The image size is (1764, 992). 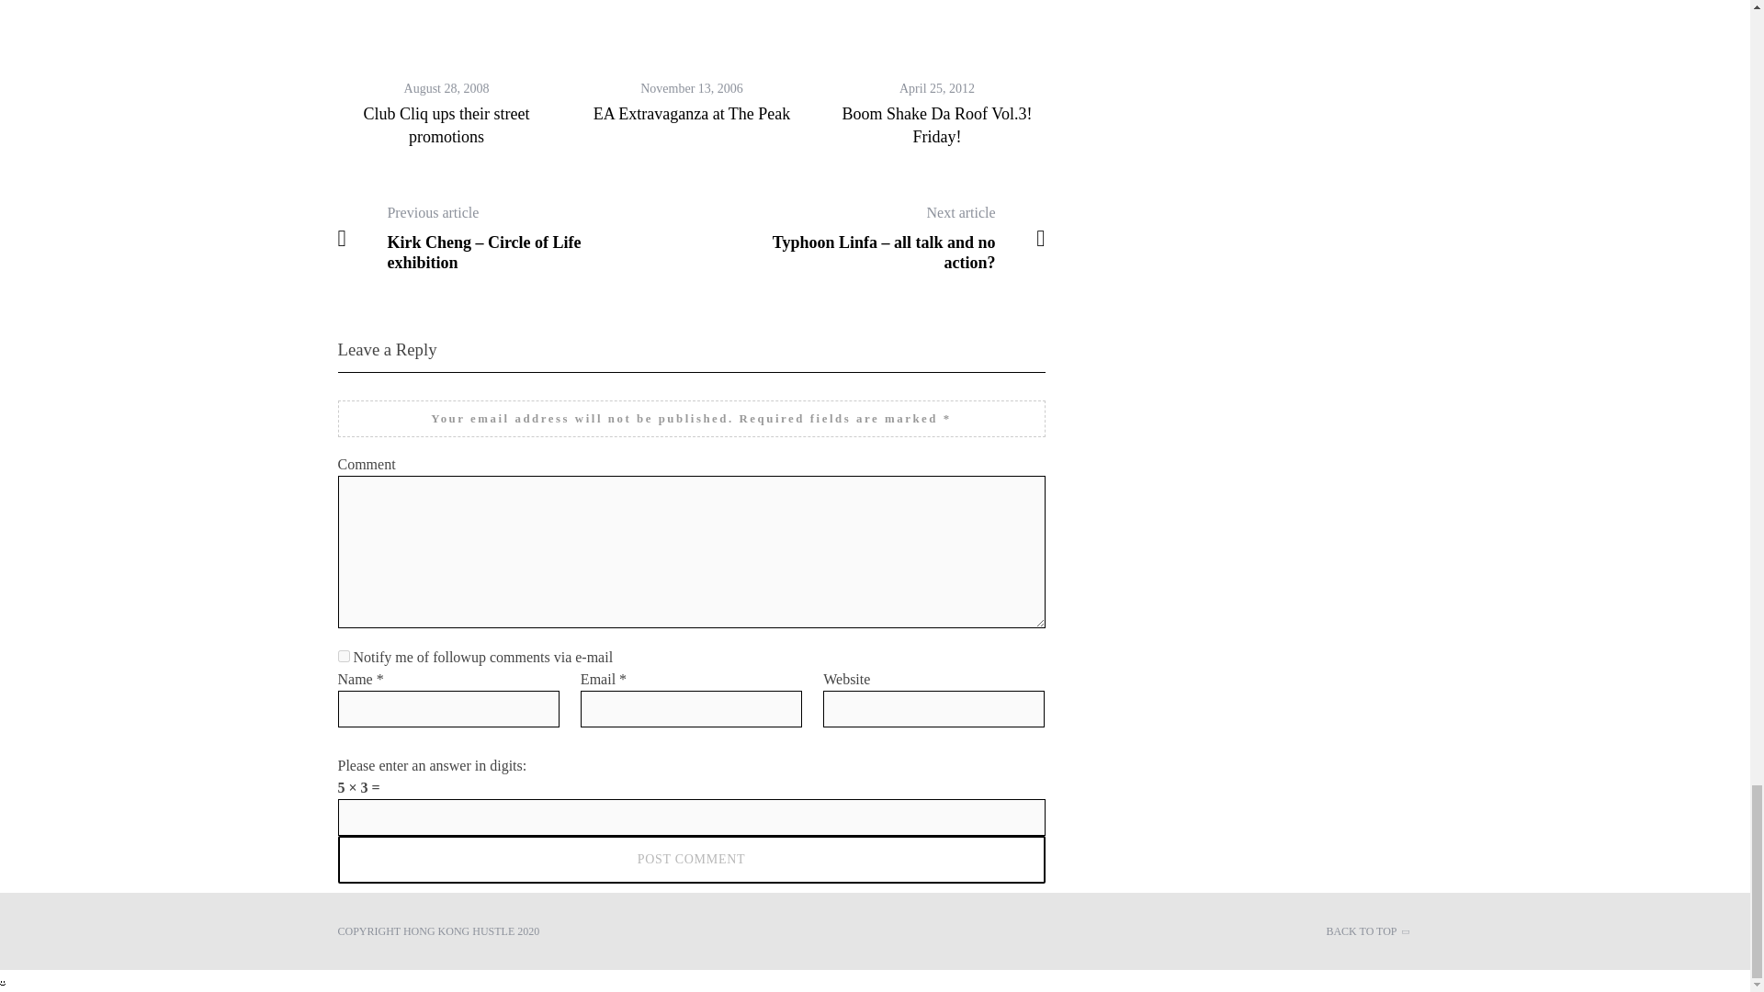 I want to click on subscribe, so click(x=344, y=656).